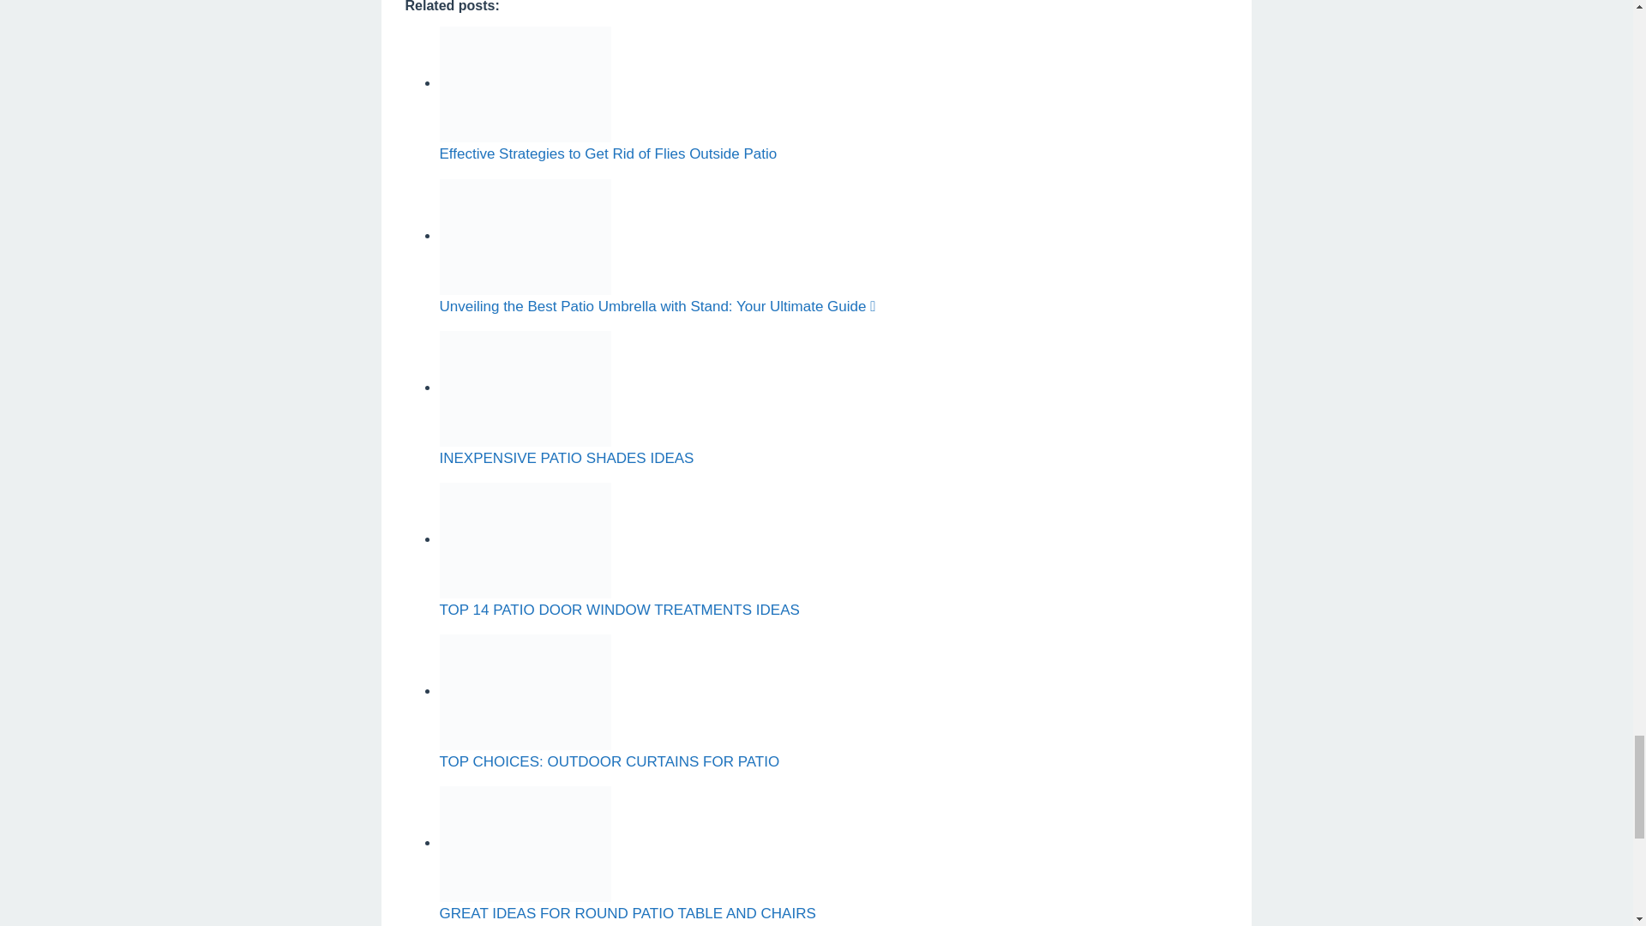 This screenshot has width=1646, height=926. What do you see at coordinates (627, 913) in the screenshot?
I see `GREAT IDEAS FOR ROUND PATIO TABLE AND CHAIRS` at bounding box center [627, 913].